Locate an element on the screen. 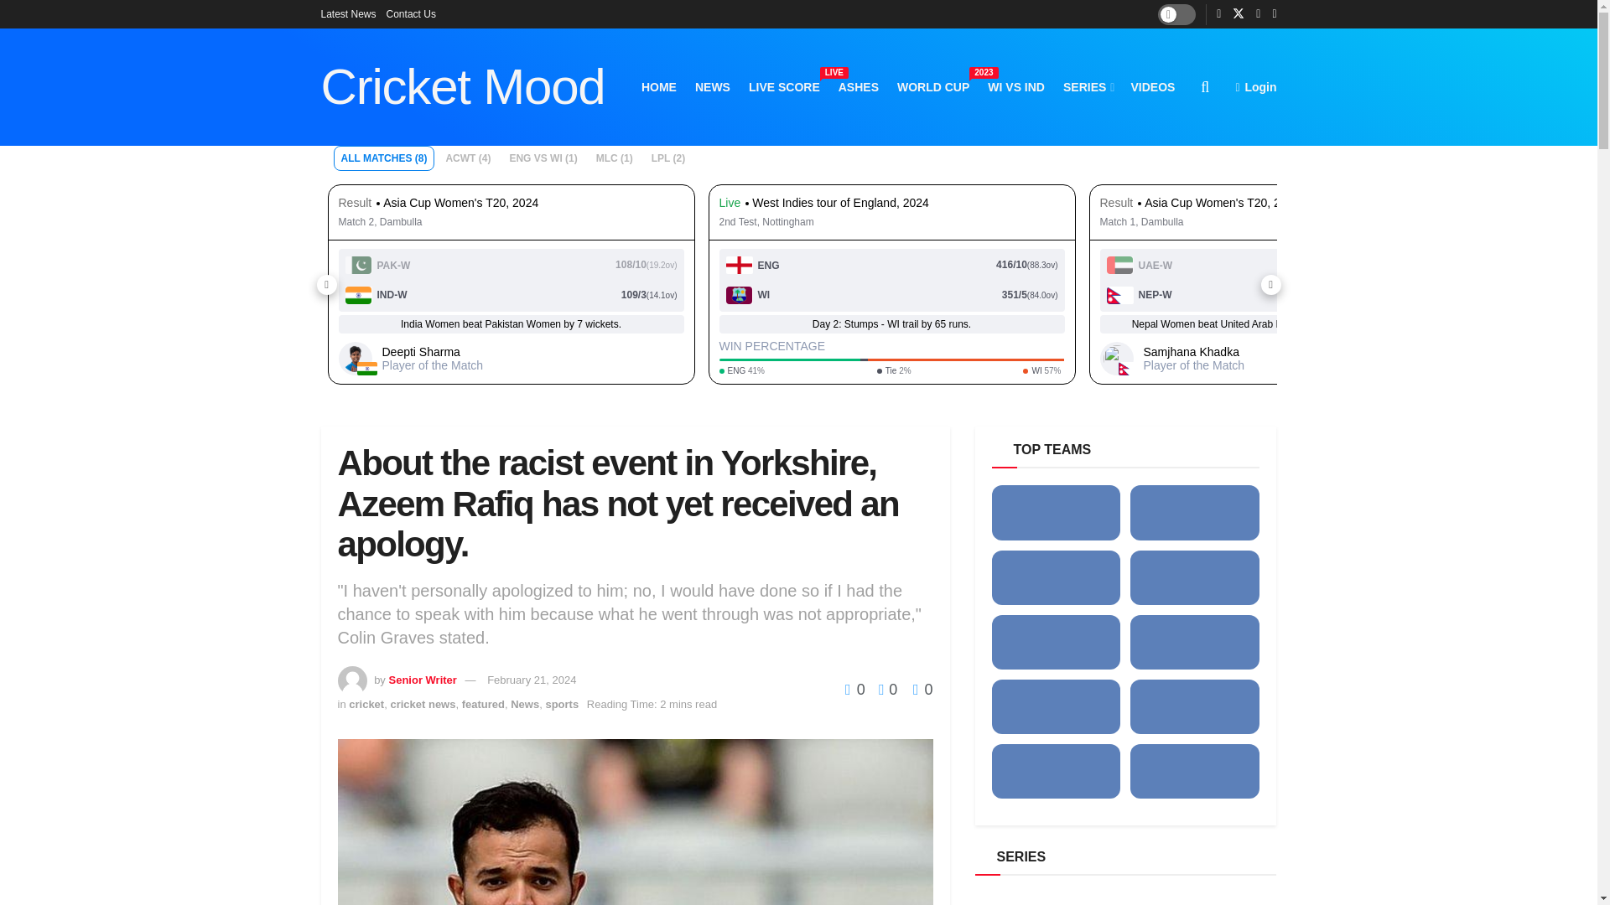 Image resolution: width=1610 pixels, height=905 pixels. Login is located at coordinates (411, 13).